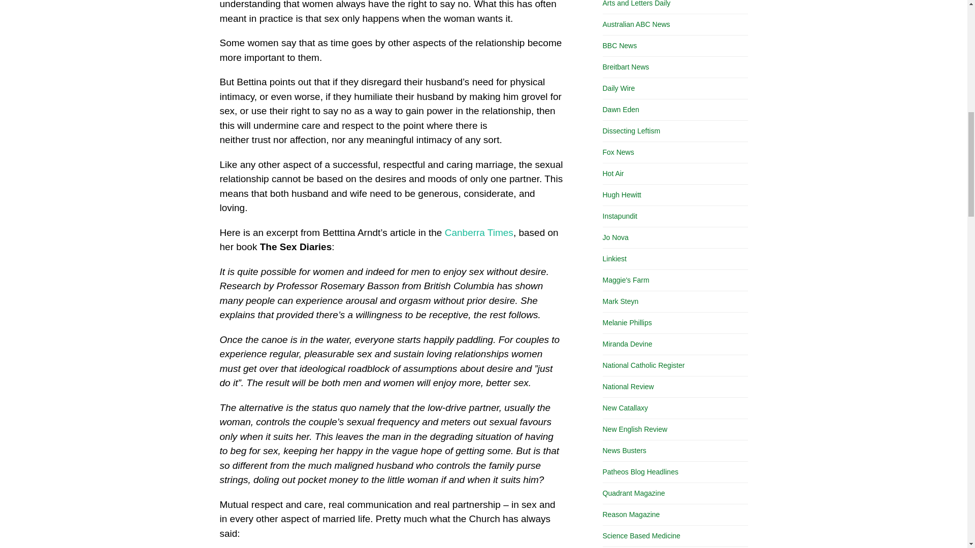  What do you see at coordinates (614, 259) in the screenshot?
I see `Linkiest` at bounding box center [614, 259].